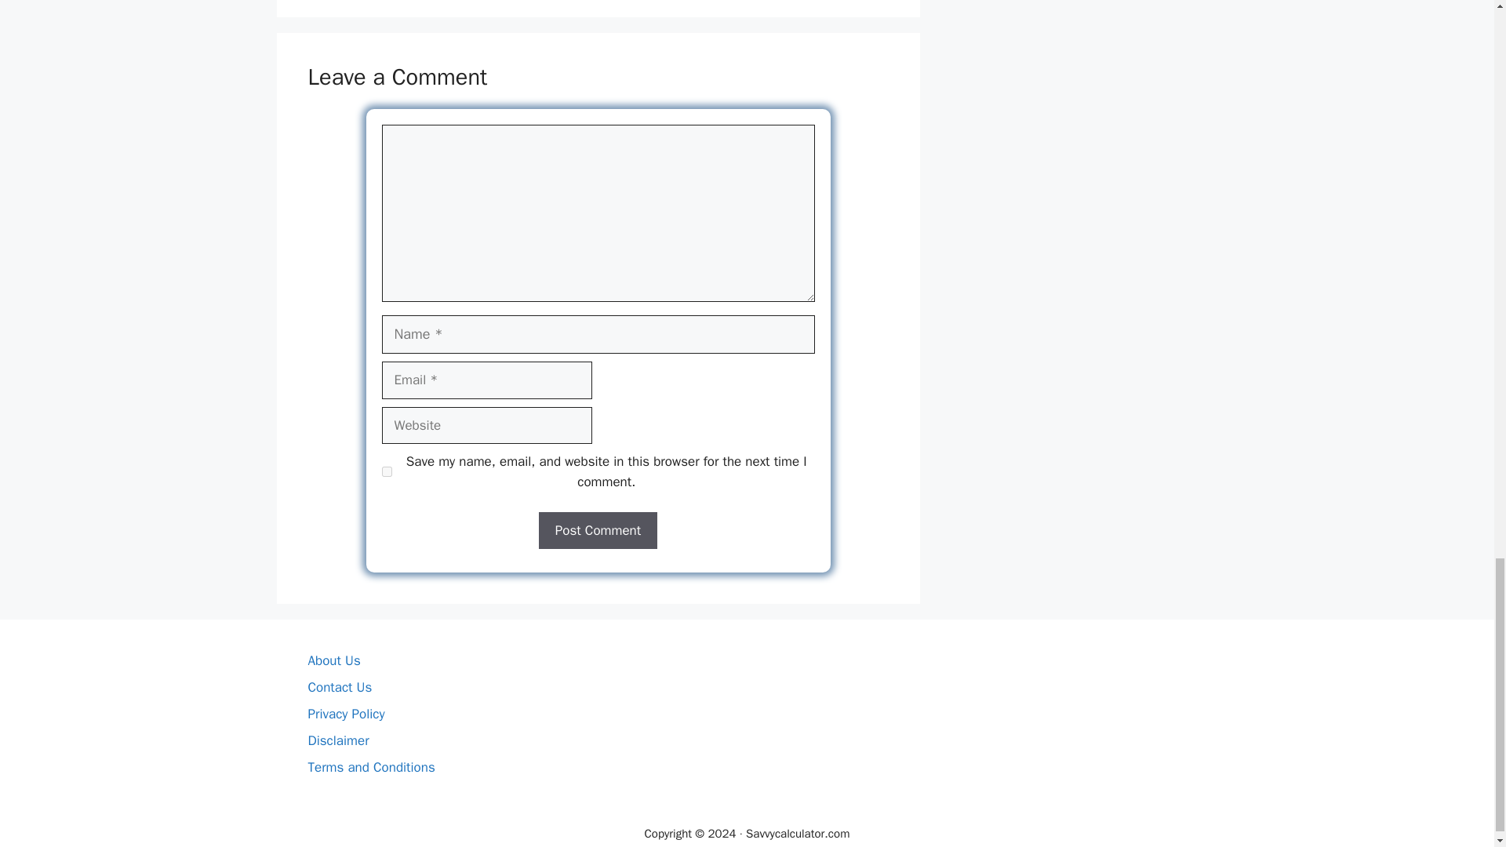  Describe the element at coordinates (370, 767) in the screenshot. I see `Terms and Conditions` at that location.